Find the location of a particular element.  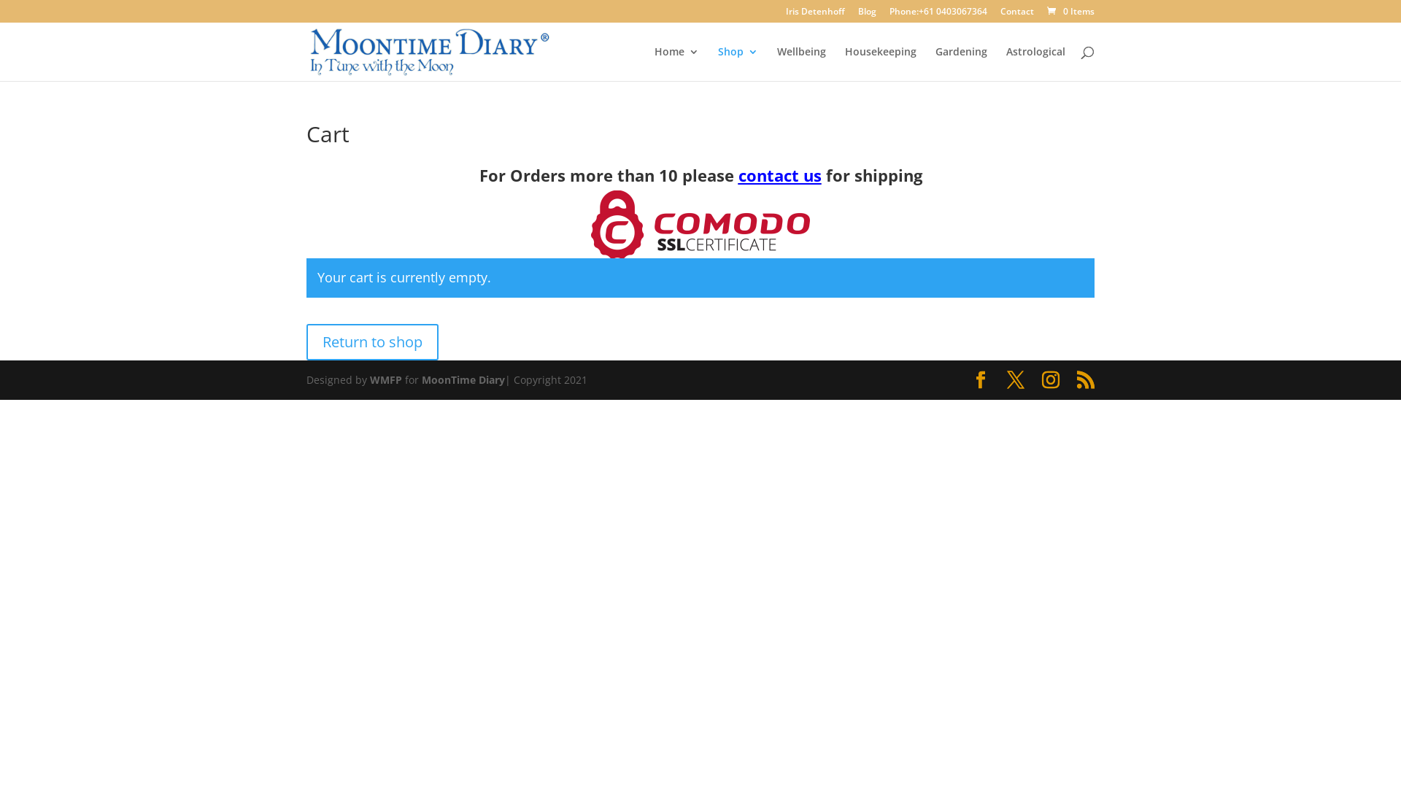

Phone:+61 0403067364 is located at coordinates (938, 15).